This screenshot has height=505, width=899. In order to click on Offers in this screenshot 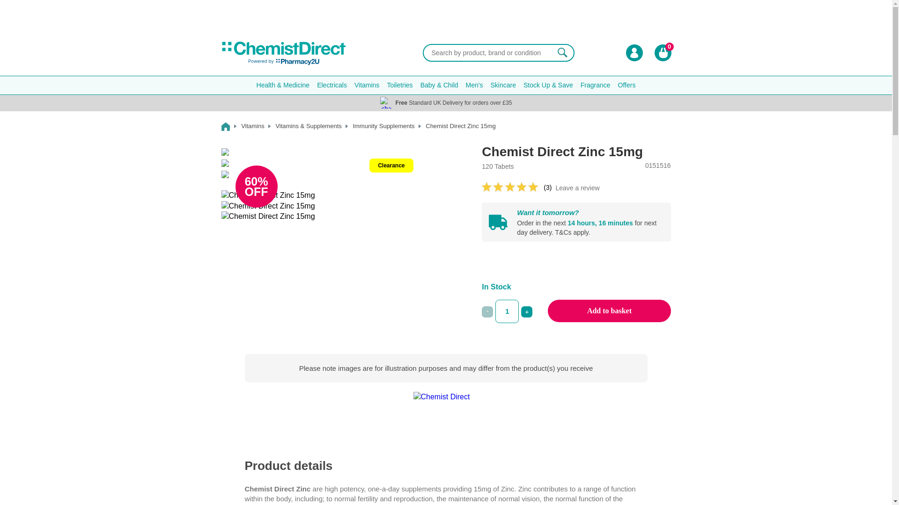, I will do `click(626, 85)`.